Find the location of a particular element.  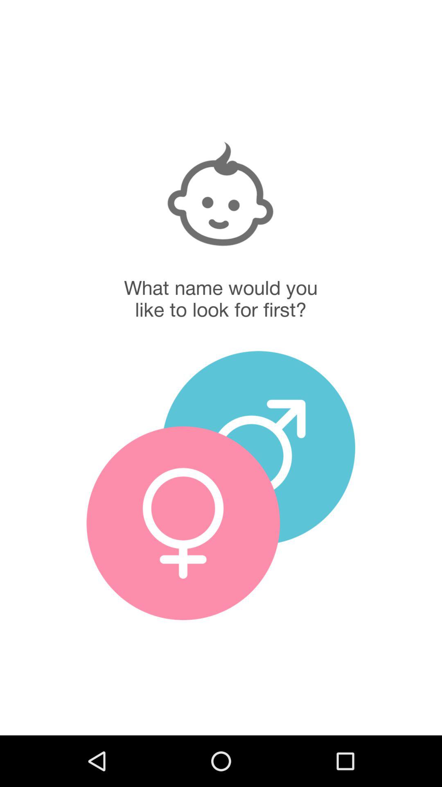

launch the icon below what name would item is located at coordinates (258, 448).